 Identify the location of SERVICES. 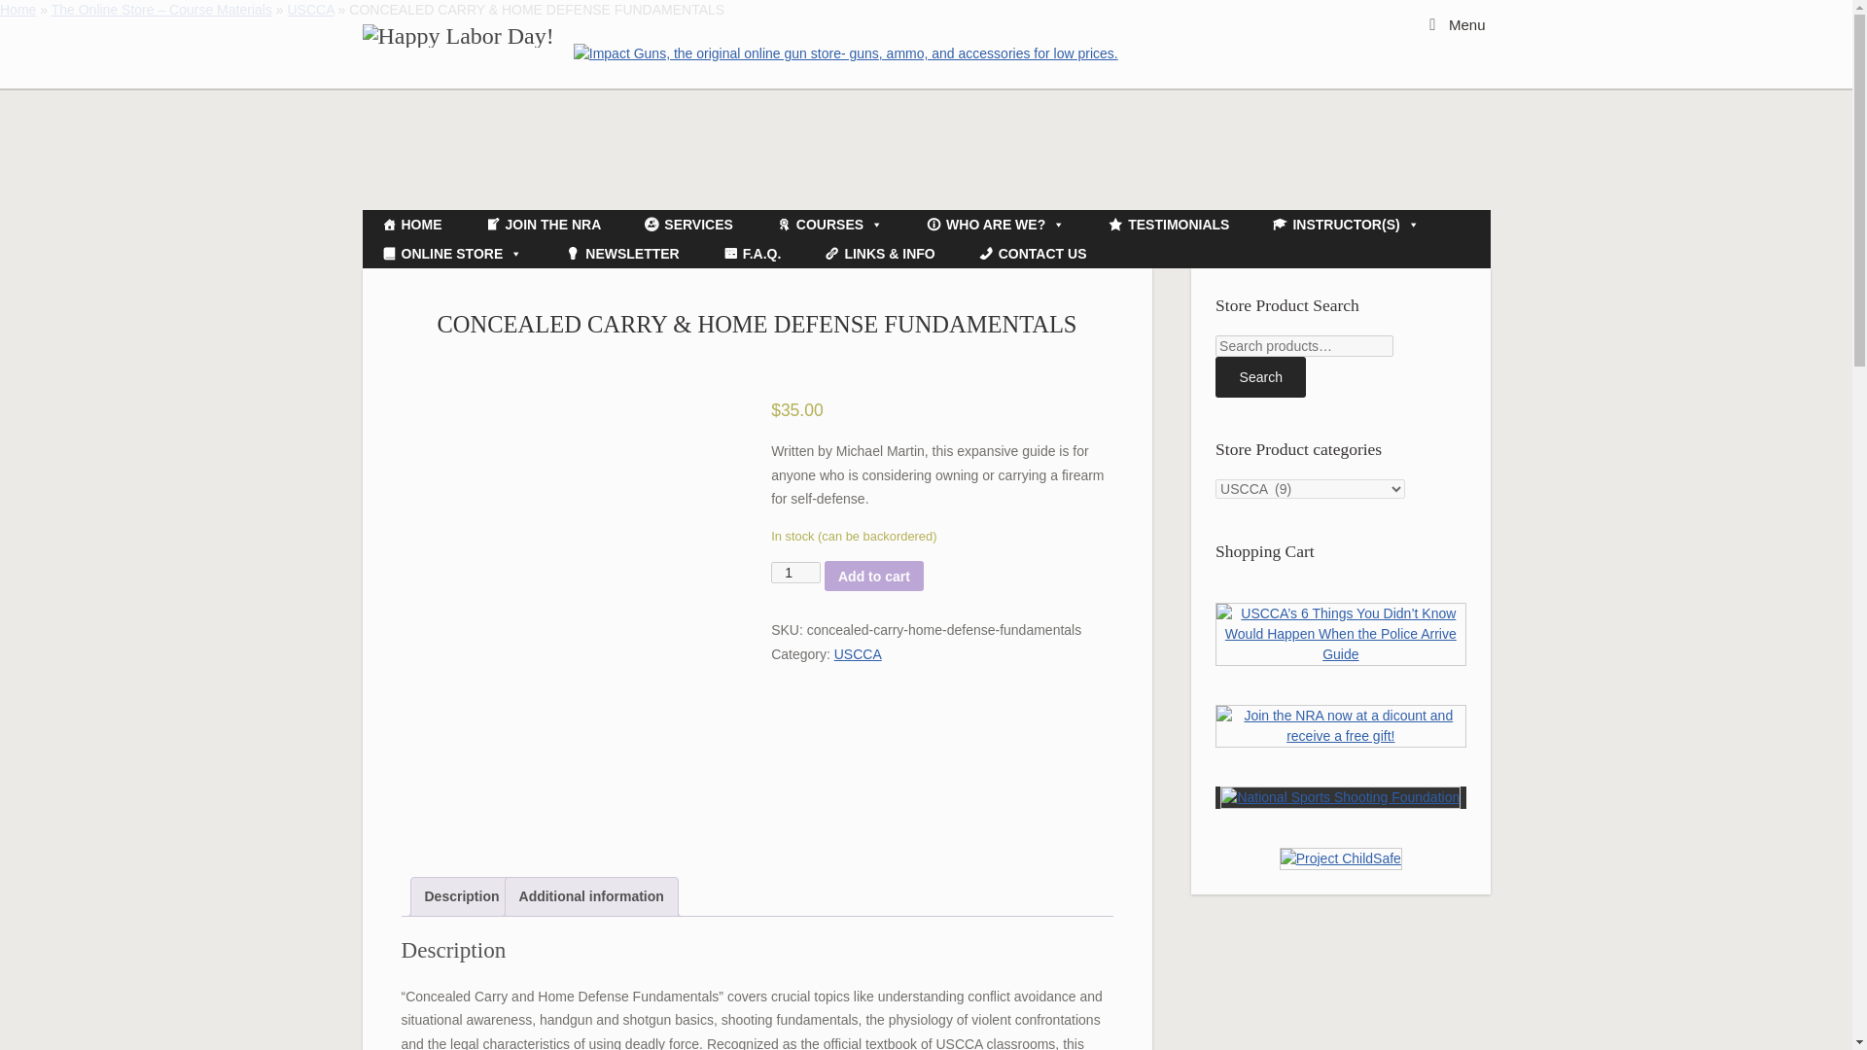
(688, 225).